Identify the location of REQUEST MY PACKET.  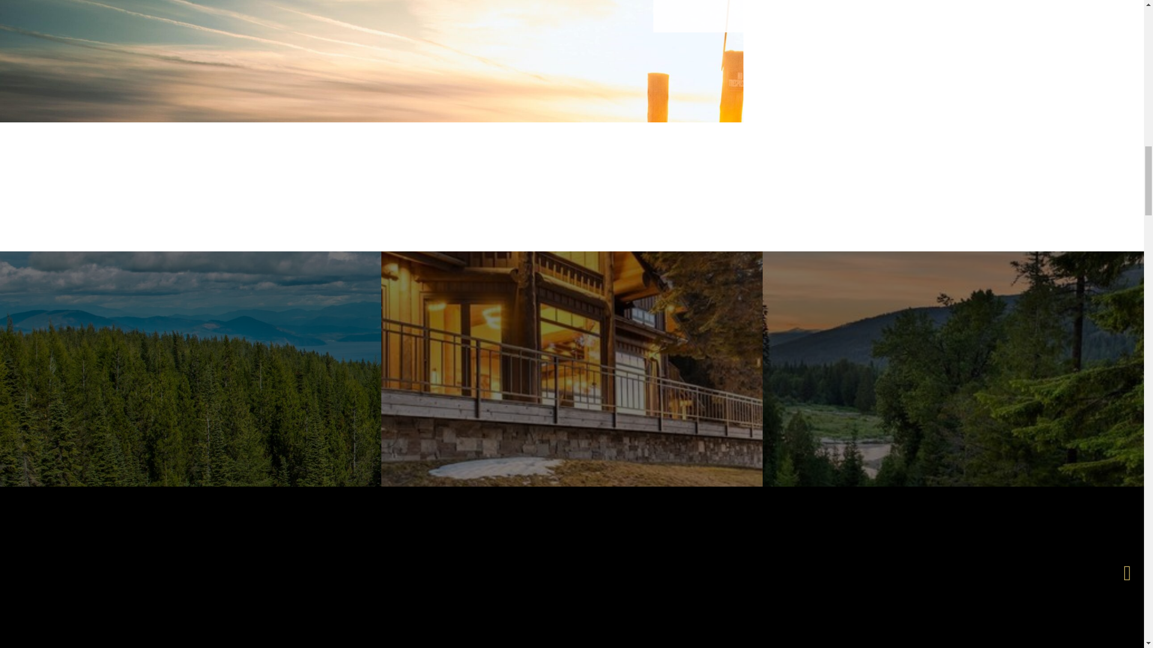
(903, 606).